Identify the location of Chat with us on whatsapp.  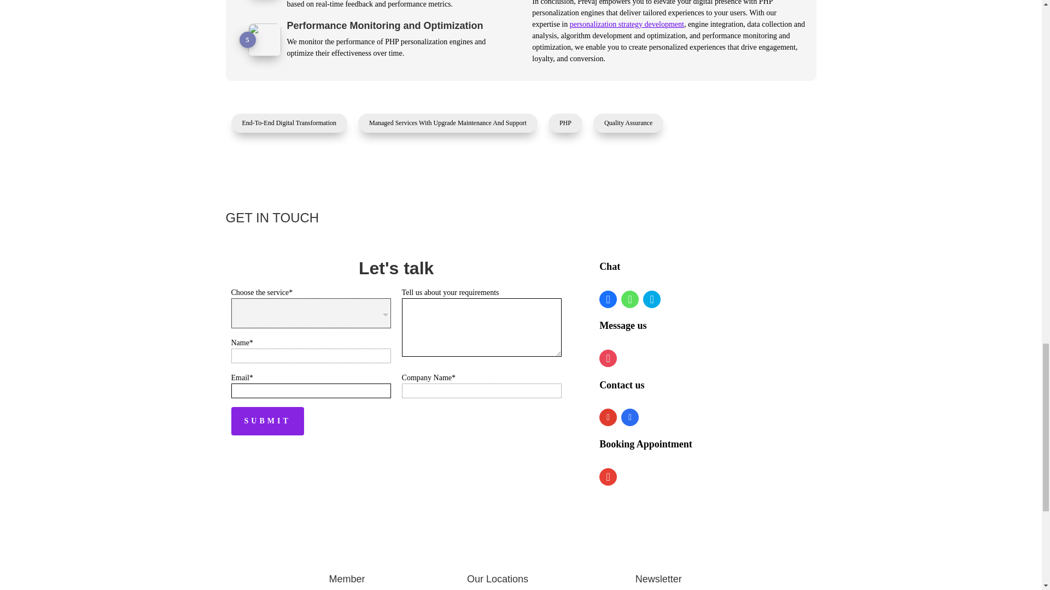
(630, 300).